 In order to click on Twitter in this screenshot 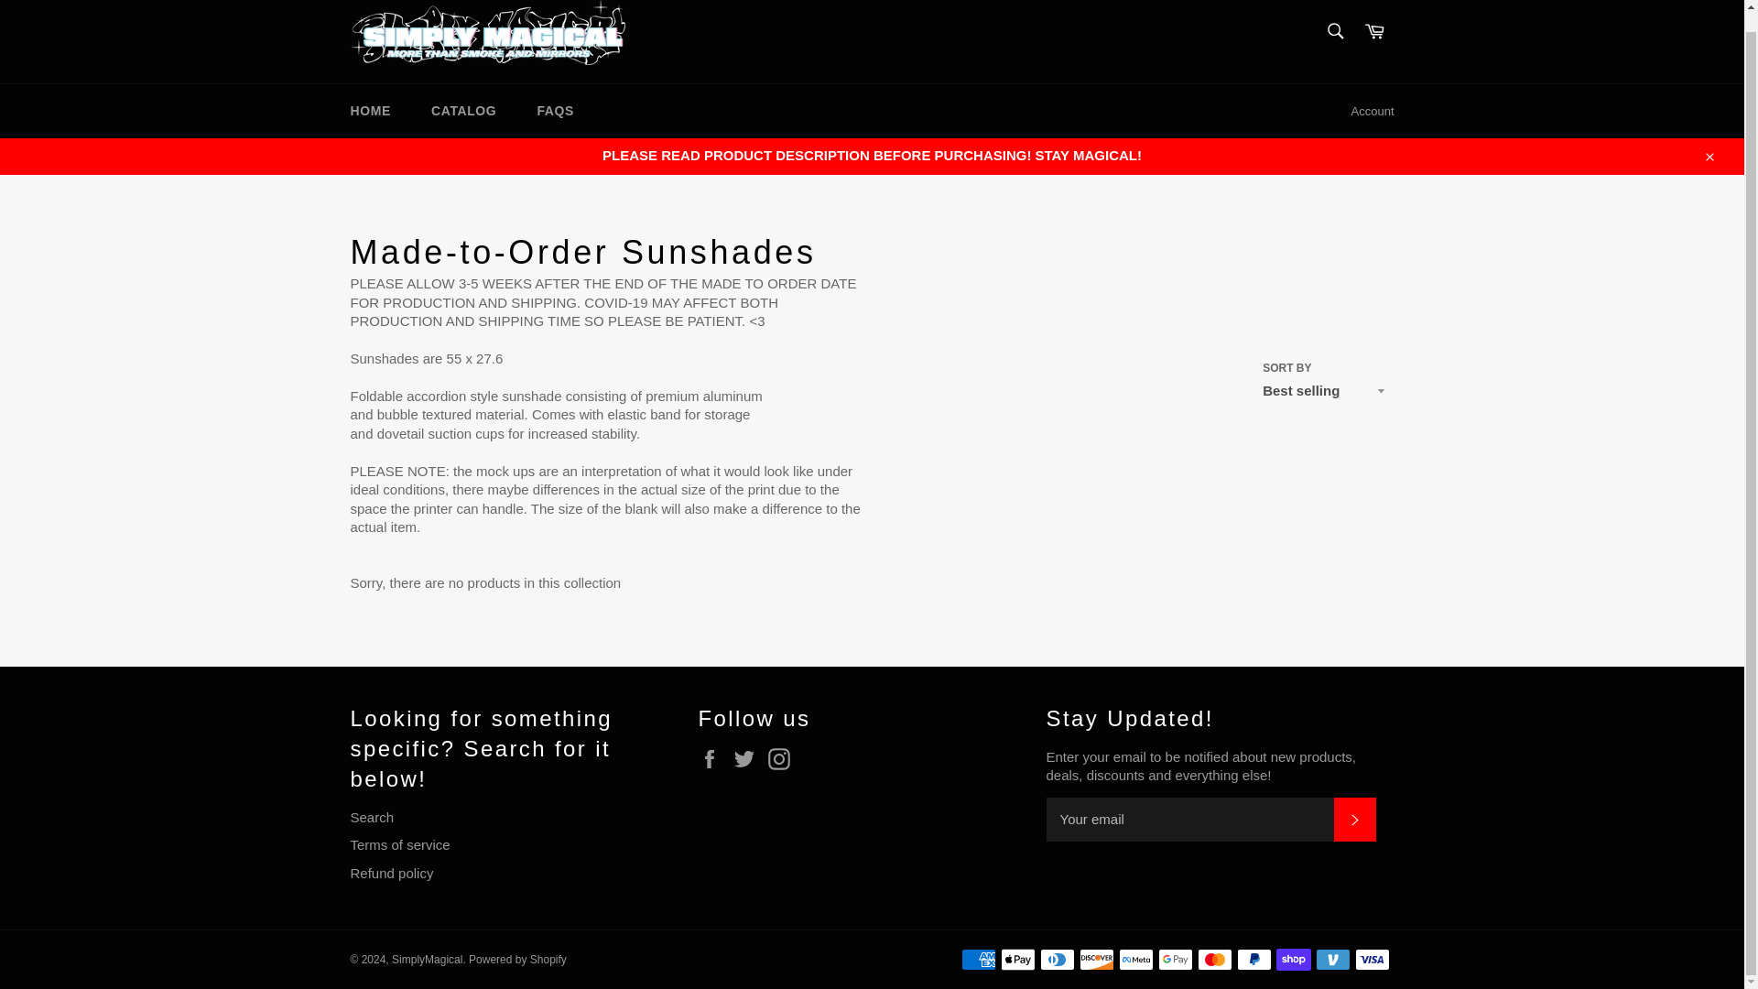, I will do `click(749, 758)`.